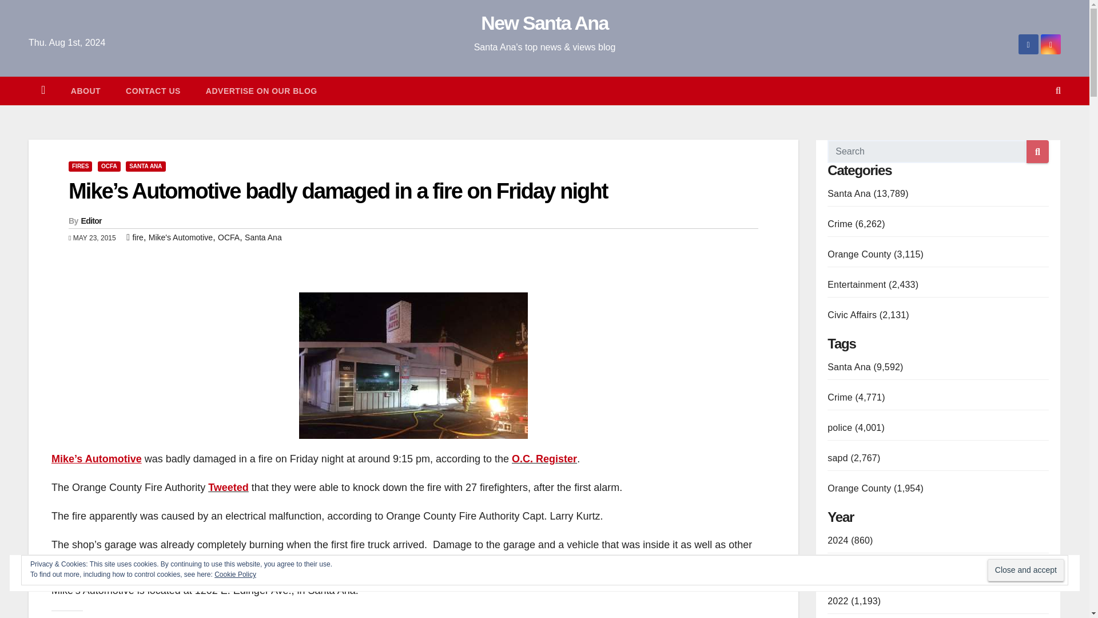 This screenshot has height=618, width=1098. What do you see at coordinates (228, 237) in the screenshot?
I see `OCFA` at bounding box center [228, 237].